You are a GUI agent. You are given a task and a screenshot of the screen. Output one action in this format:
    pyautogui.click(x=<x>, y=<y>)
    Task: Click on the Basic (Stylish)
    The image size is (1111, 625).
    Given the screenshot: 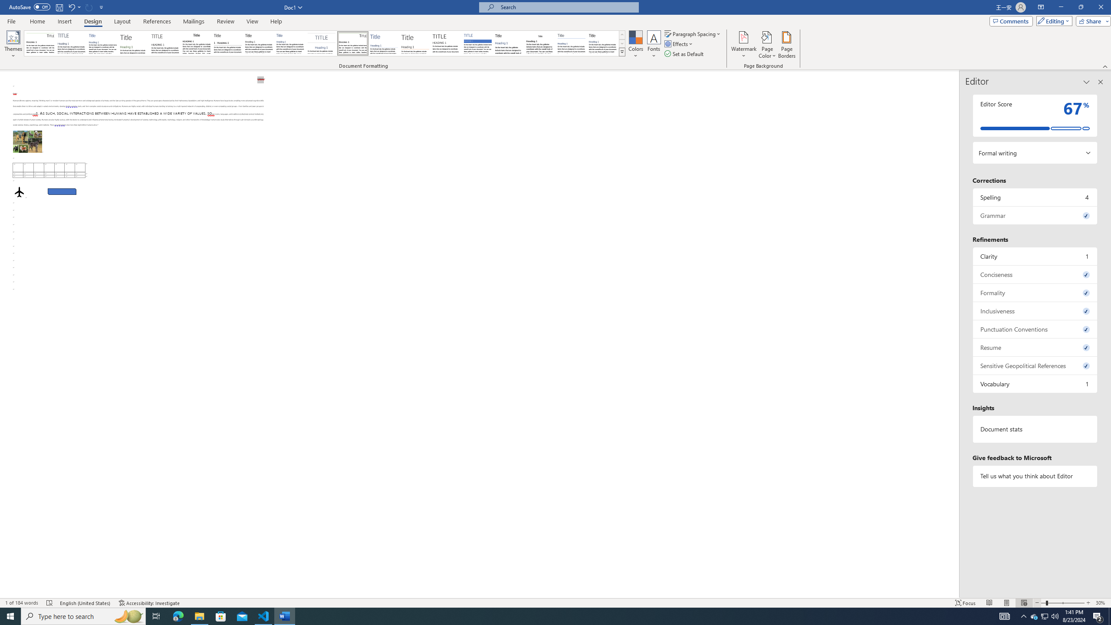 What is the action you would take?
    pyautogui.click(x=134, y=43)
    